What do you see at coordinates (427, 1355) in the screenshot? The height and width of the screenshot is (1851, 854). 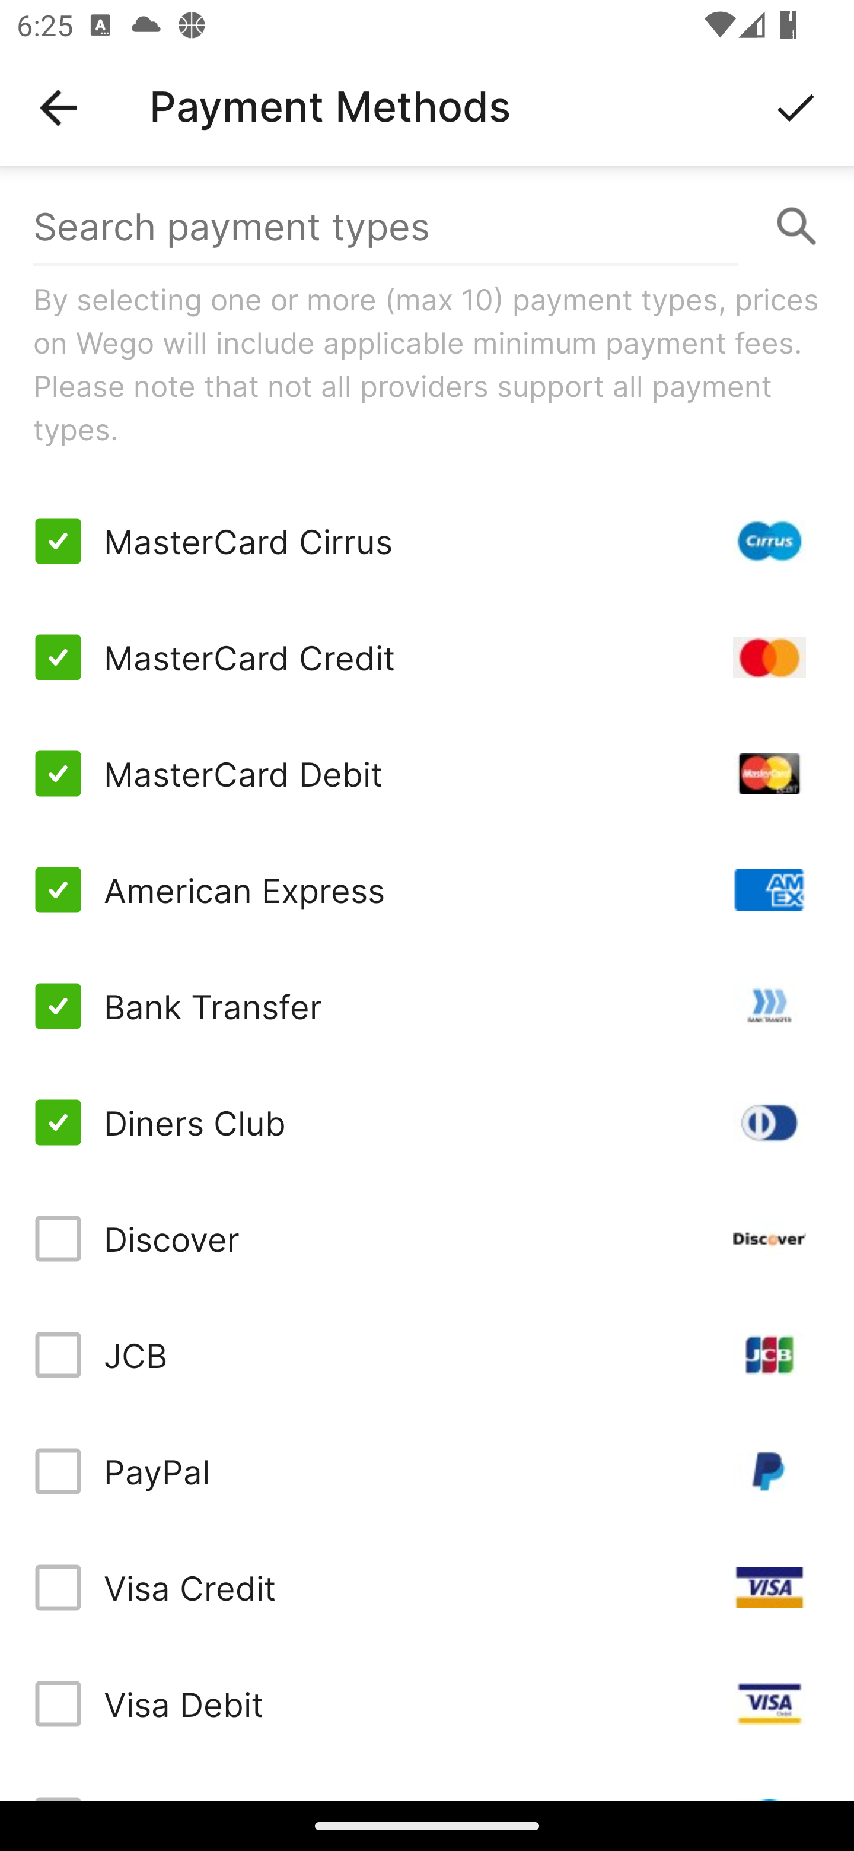 I see `JCB` at bounding box center [427, 1355].